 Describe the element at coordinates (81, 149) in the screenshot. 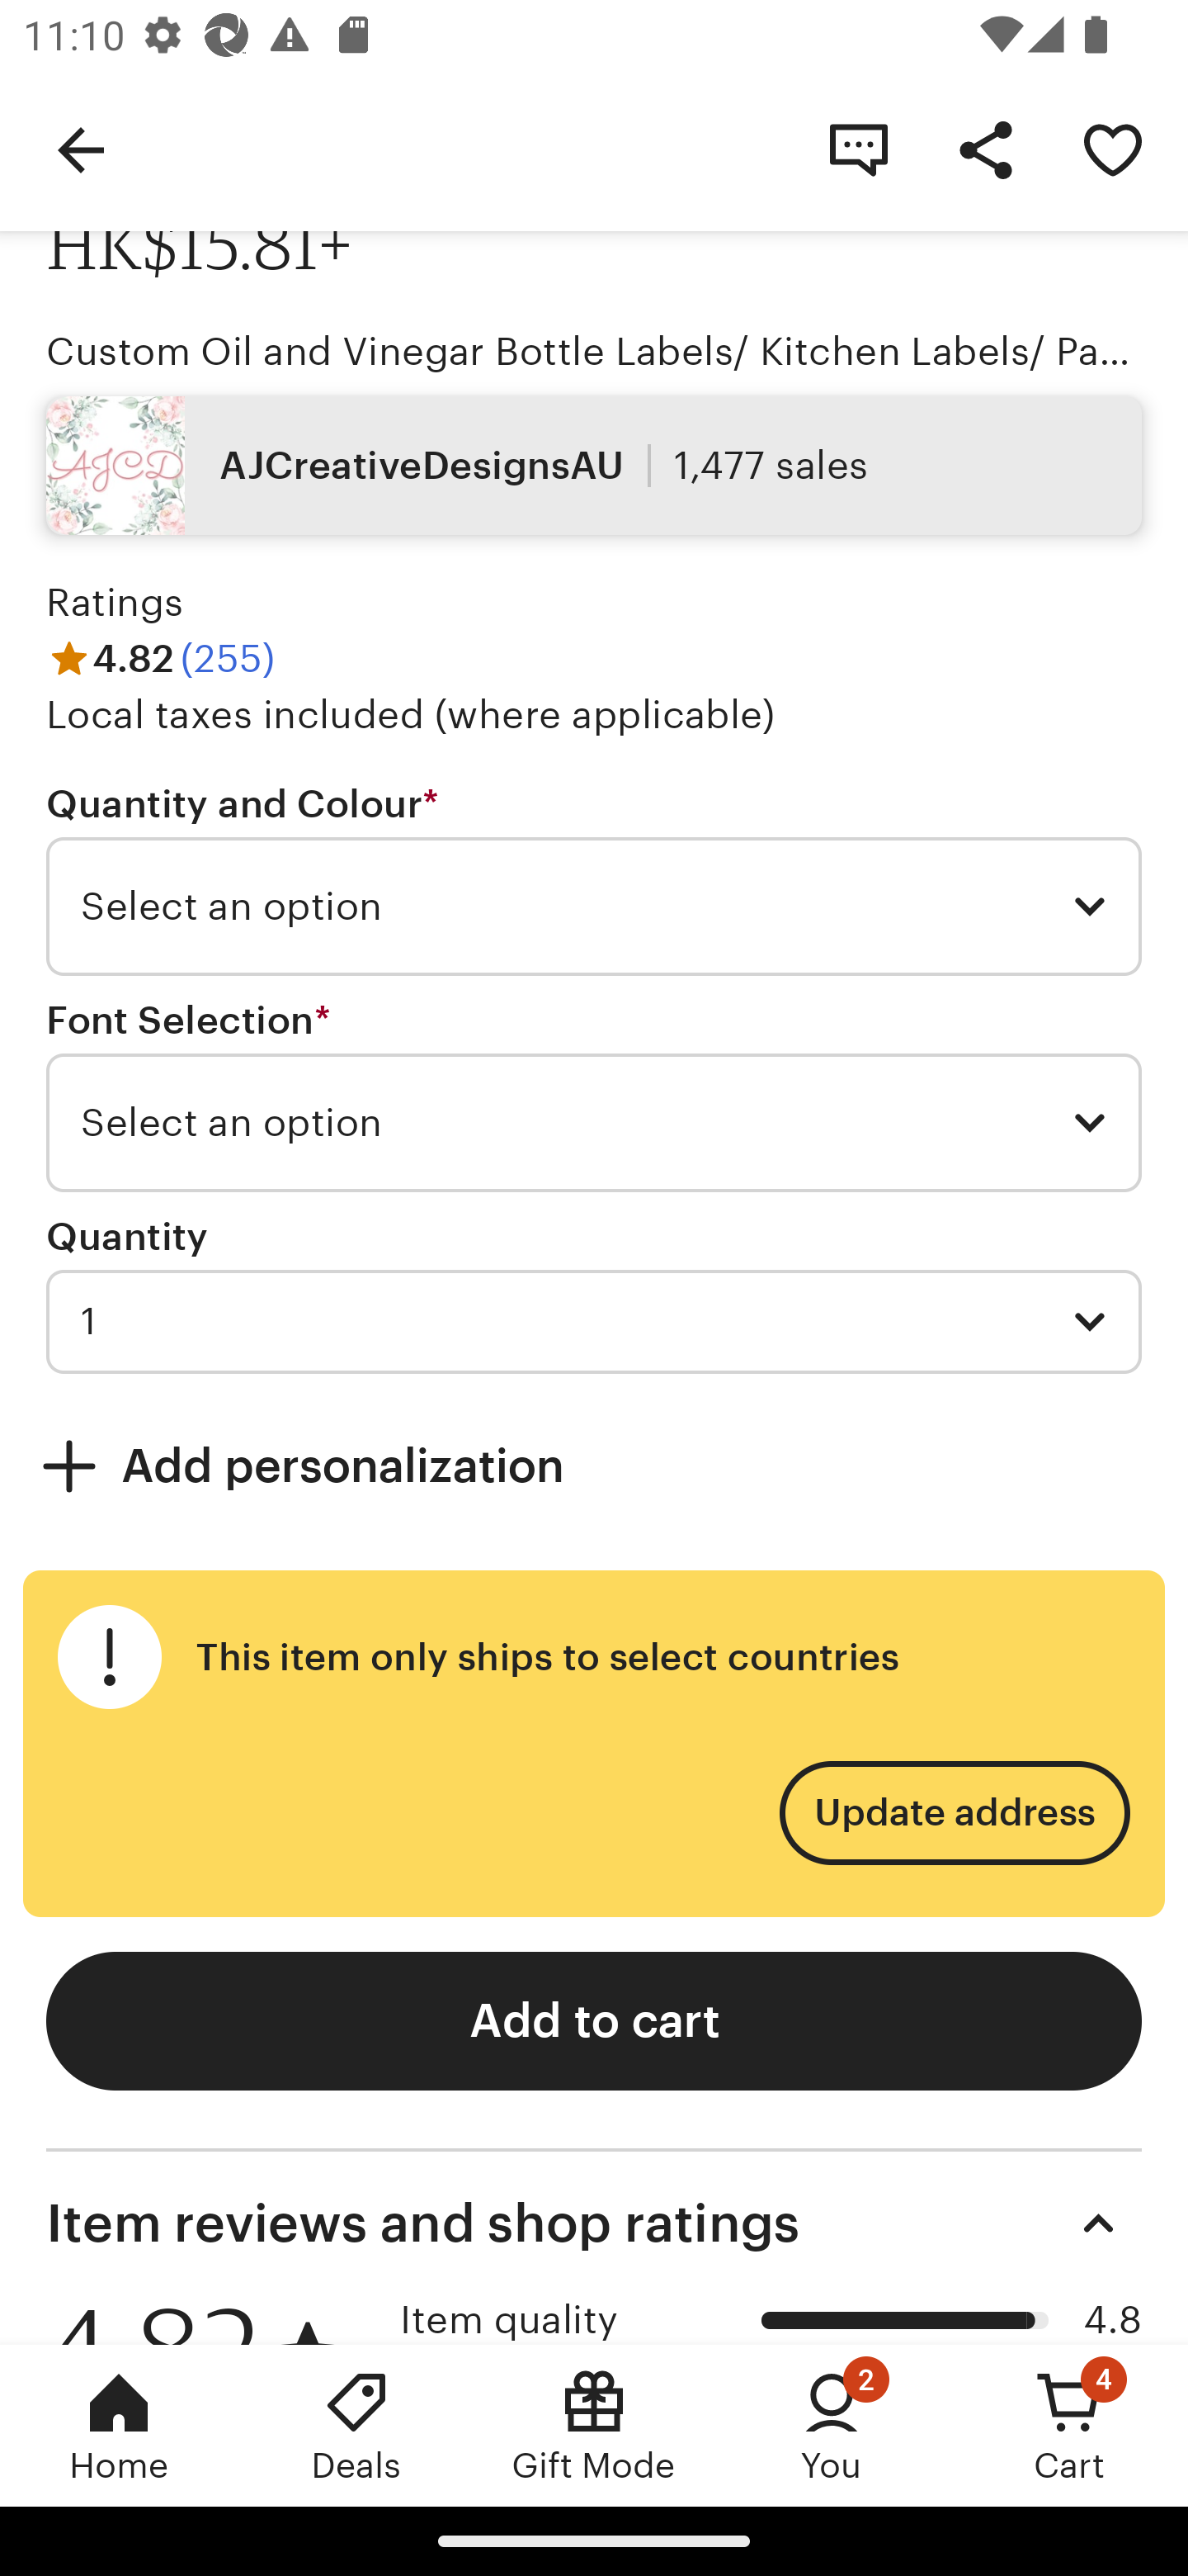

I see `Navigate up` at that location.